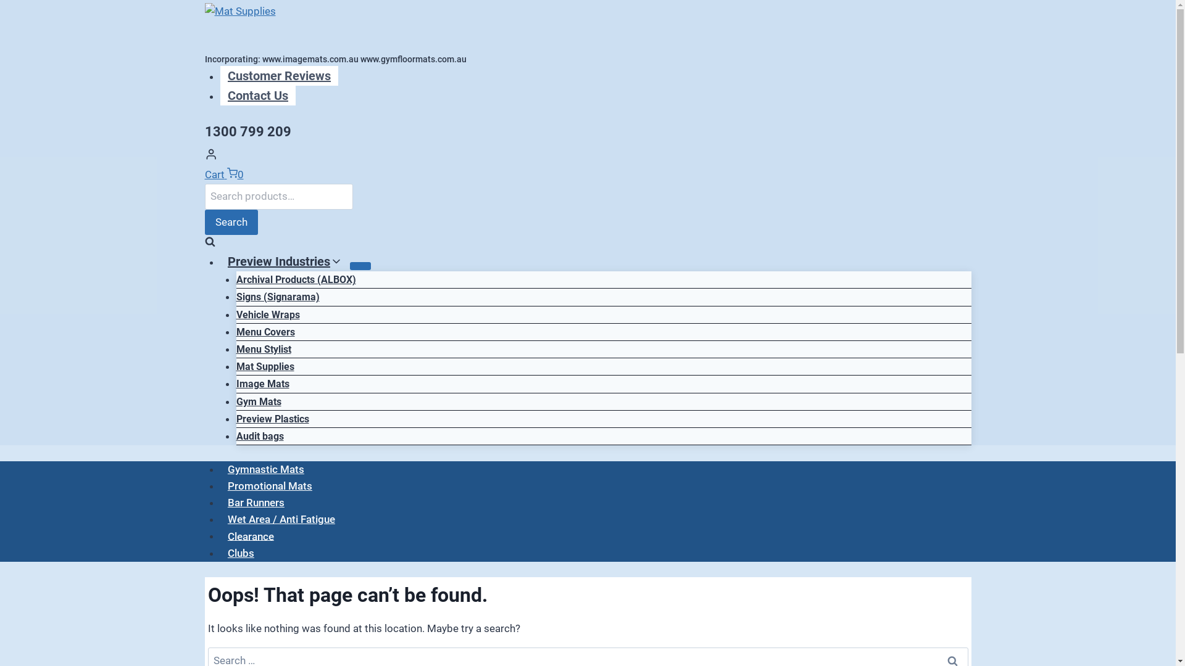  Describe the element at coordinates (251, 536) in the screenshot. I see `Clearance` at that location.